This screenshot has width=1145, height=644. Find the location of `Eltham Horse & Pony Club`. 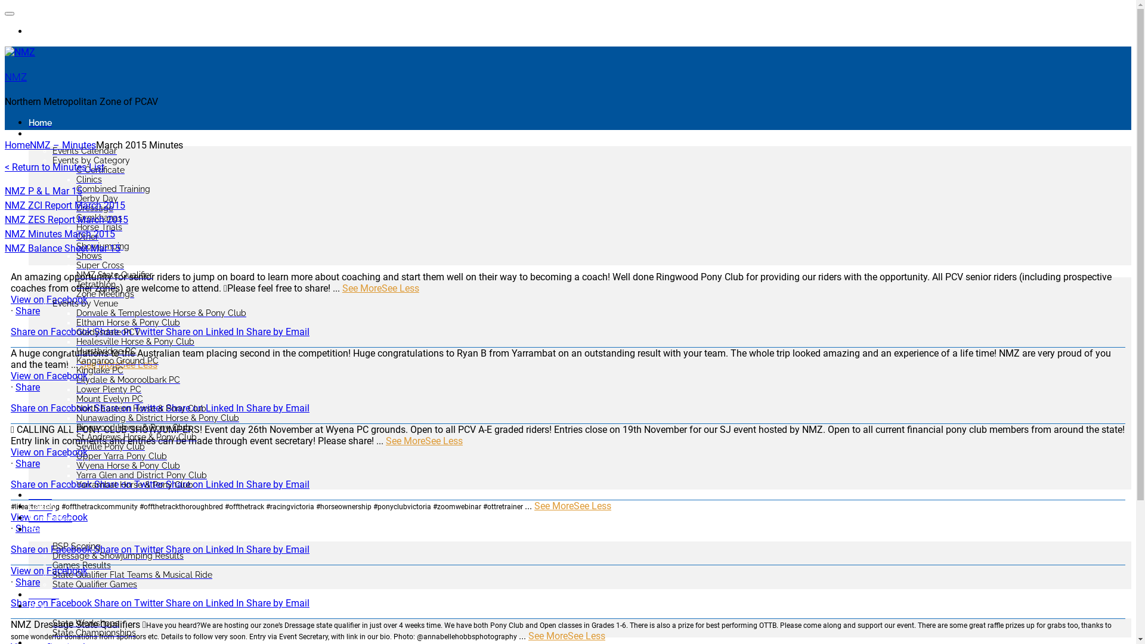

Eltham Horse & Pony Club is located at coordinates (128, 323).